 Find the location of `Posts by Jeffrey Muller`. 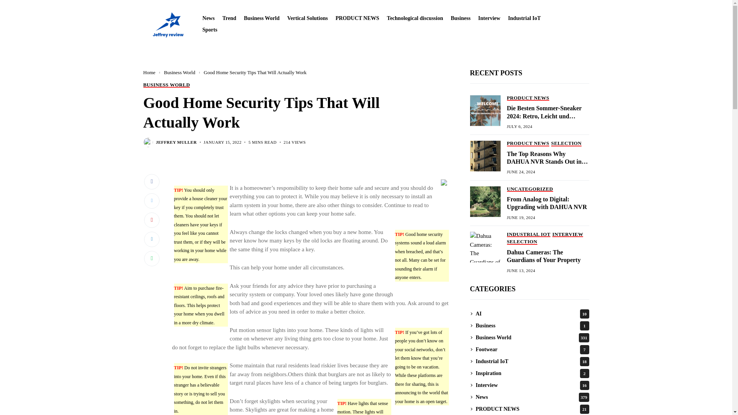

Posts by Jeffrey Muller is located at coordinates (176, 142).